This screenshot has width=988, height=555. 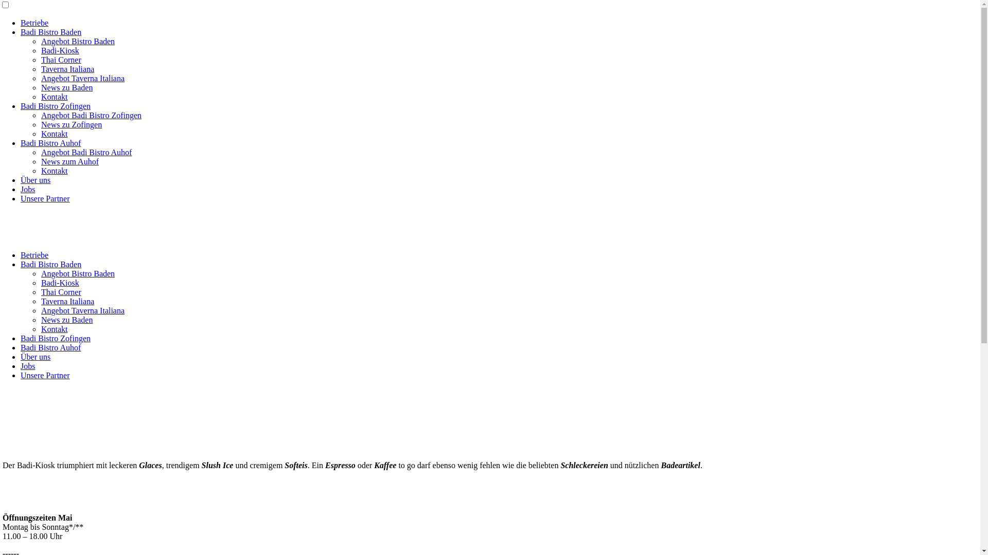 What do you see at coordinates (28, 189) in the screenshot?
I see `Jobs` at bounding box center [28, 189].